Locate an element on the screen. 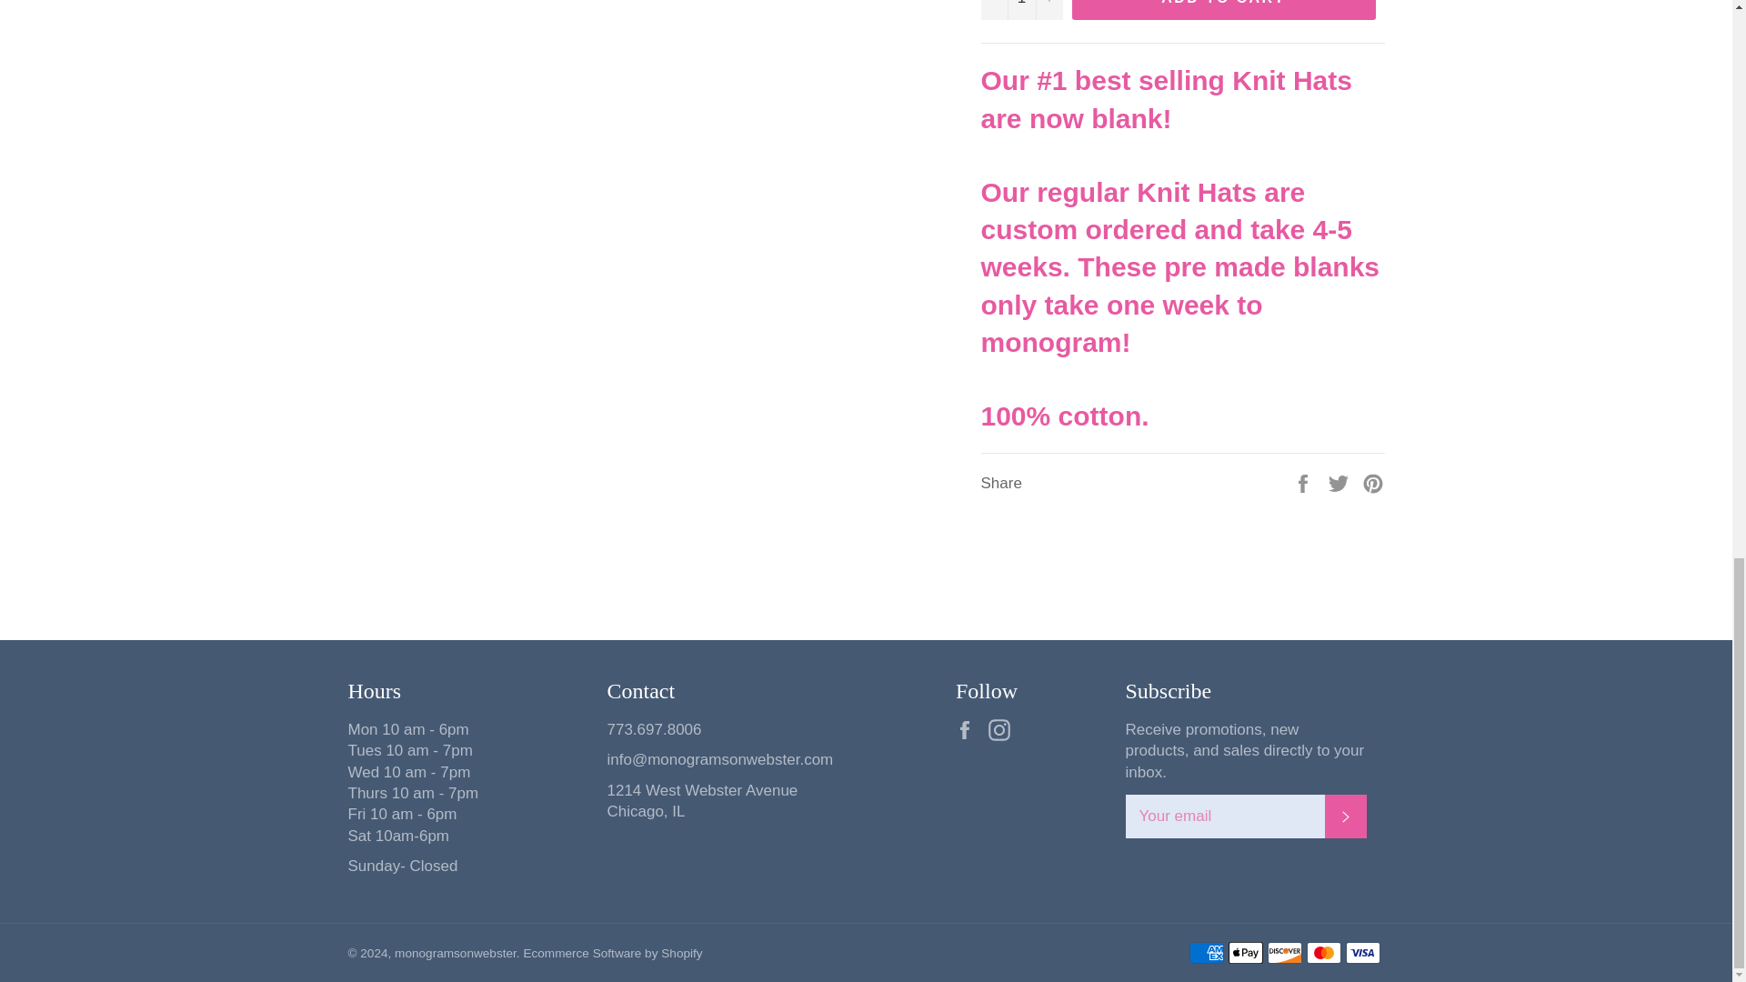 This screenshot has width=1746, height=982. monogramsonwebster on Facebook is located at coordinates (968, 730).